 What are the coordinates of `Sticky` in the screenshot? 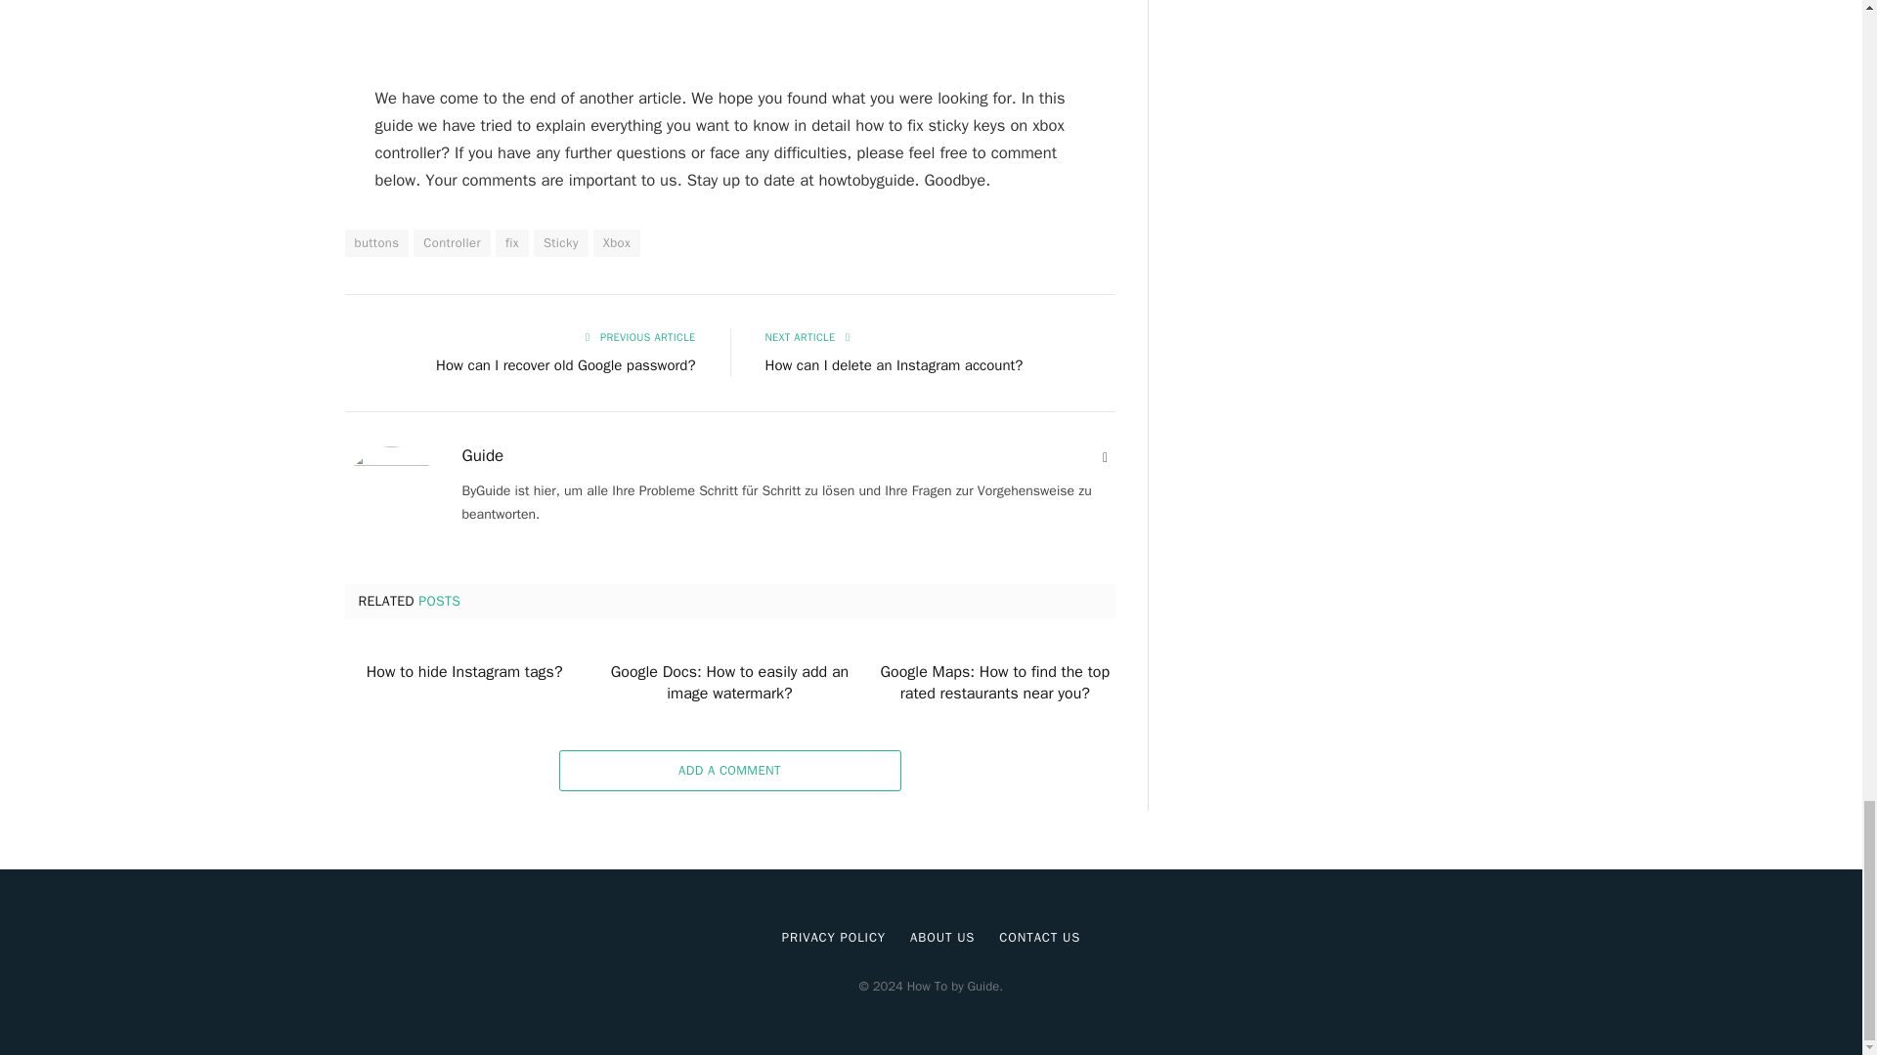 It's located at (561, 243).